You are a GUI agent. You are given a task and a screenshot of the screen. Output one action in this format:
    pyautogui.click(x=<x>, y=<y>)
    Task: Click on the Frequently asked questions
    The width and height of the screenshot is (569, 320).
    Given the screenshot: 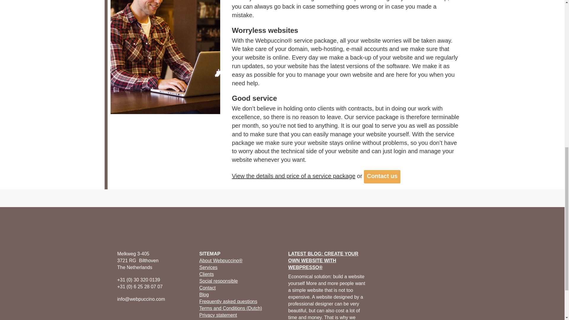 What is the action you would take?
    pyautogui.click(x=228, y=301)
    